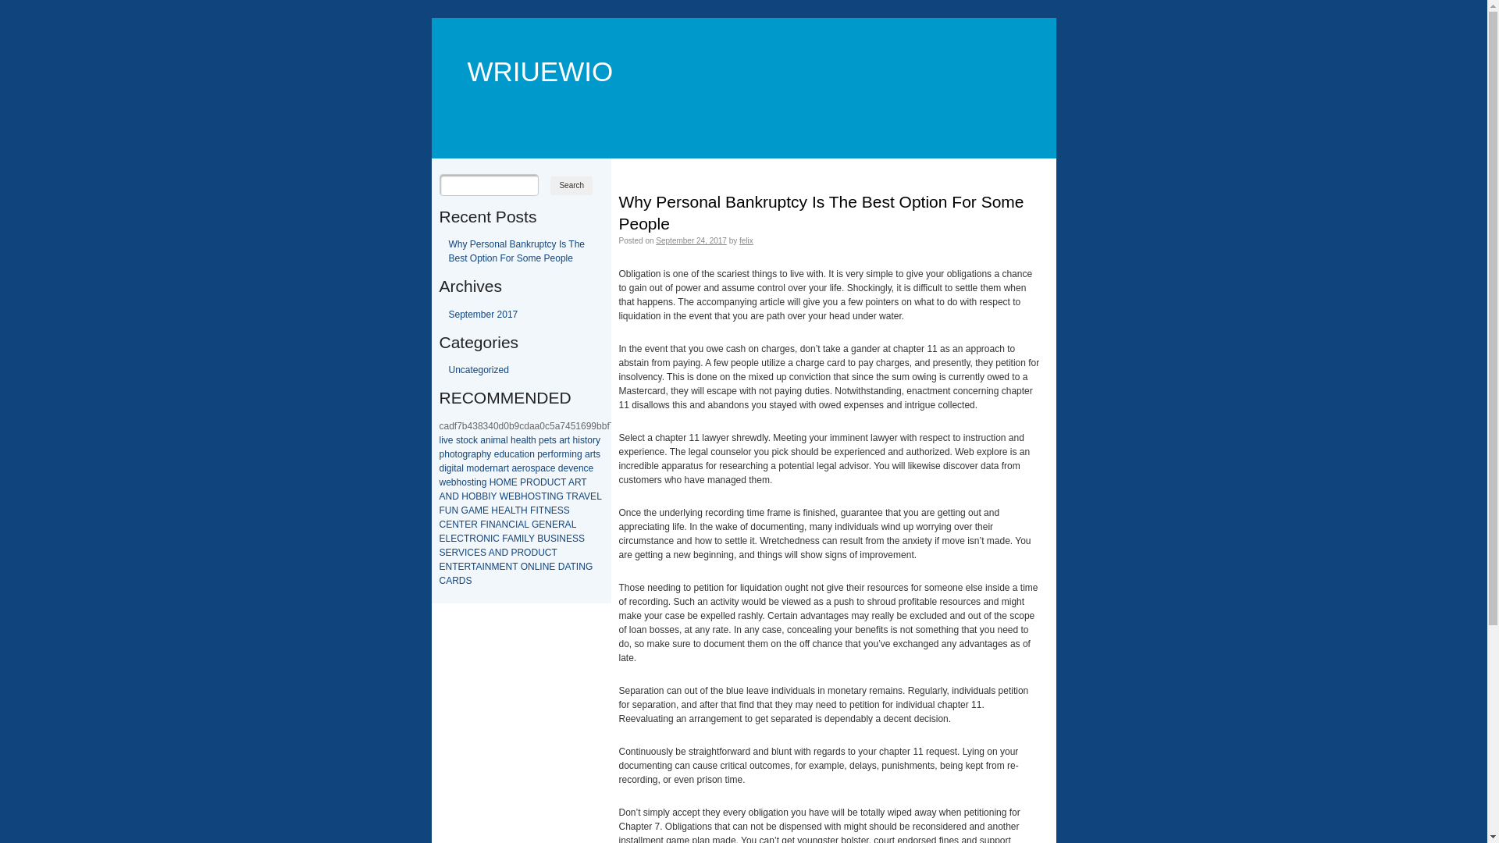 This screenshot has height=843, width=1499. What do you see at coordinates (461, 539) in the screenshot?
I see `C` at bounding box center [461, 539].